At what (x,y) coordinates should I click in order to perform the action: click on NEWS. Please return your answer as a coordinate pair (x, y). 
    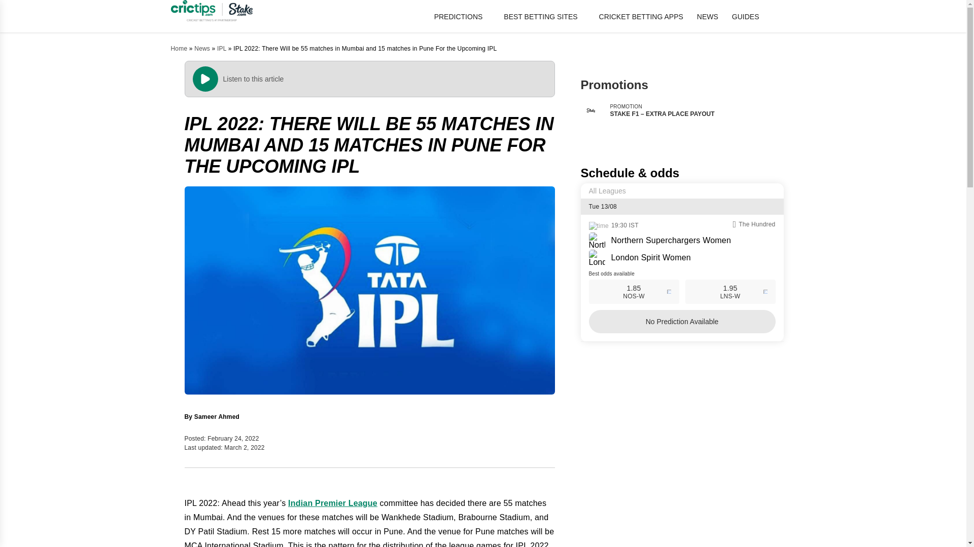
    Looking at the image, I should click on (708, 16).